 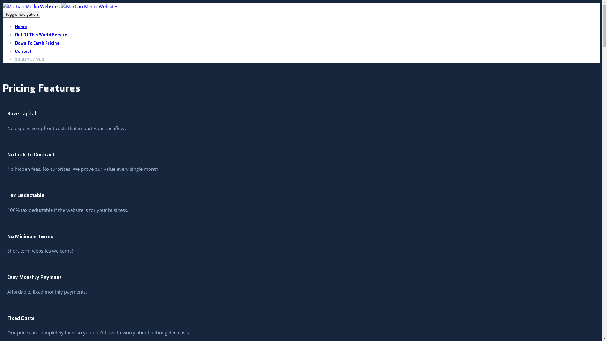 What do you see at coordinates (37, 43) in the screenshot?
I see `Down To Earth Pricing` at bounding box center [37, 43].